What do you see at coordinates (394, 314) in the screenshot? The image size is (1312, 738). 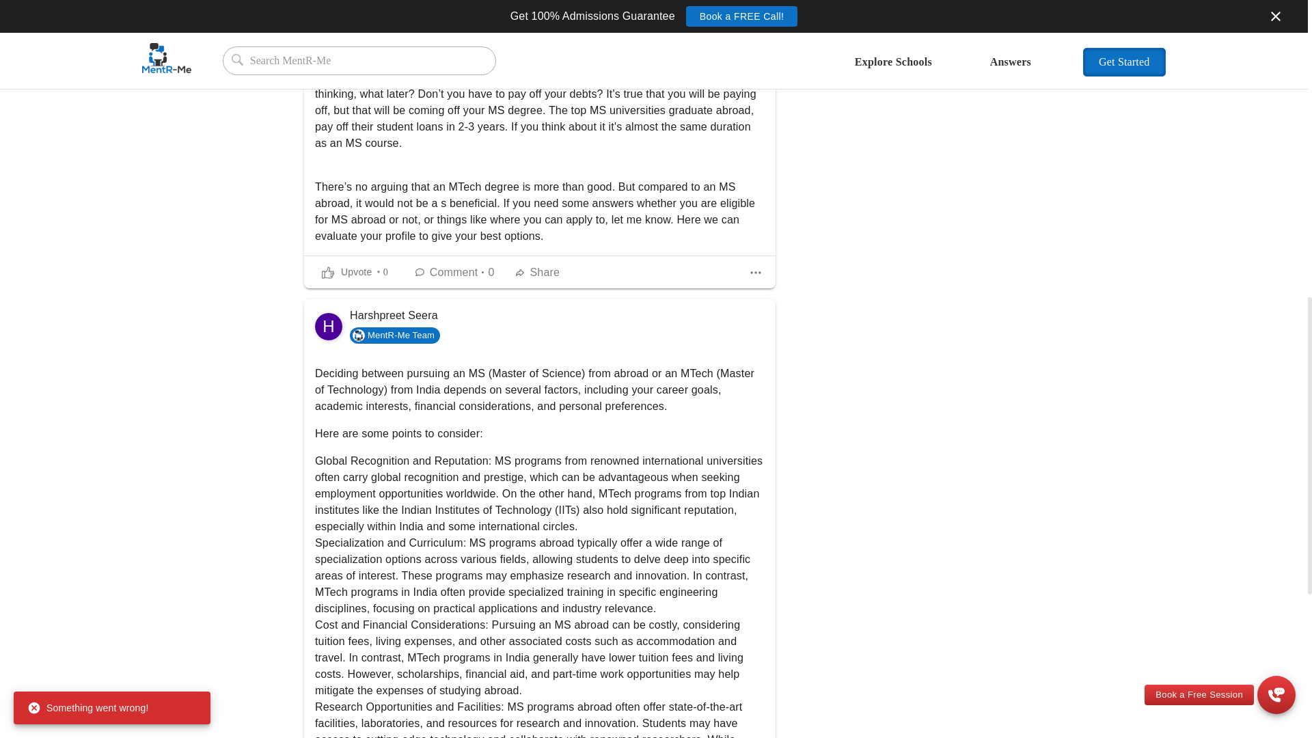 I see `Harshpreet Seera` at bounding box center [394, 314].